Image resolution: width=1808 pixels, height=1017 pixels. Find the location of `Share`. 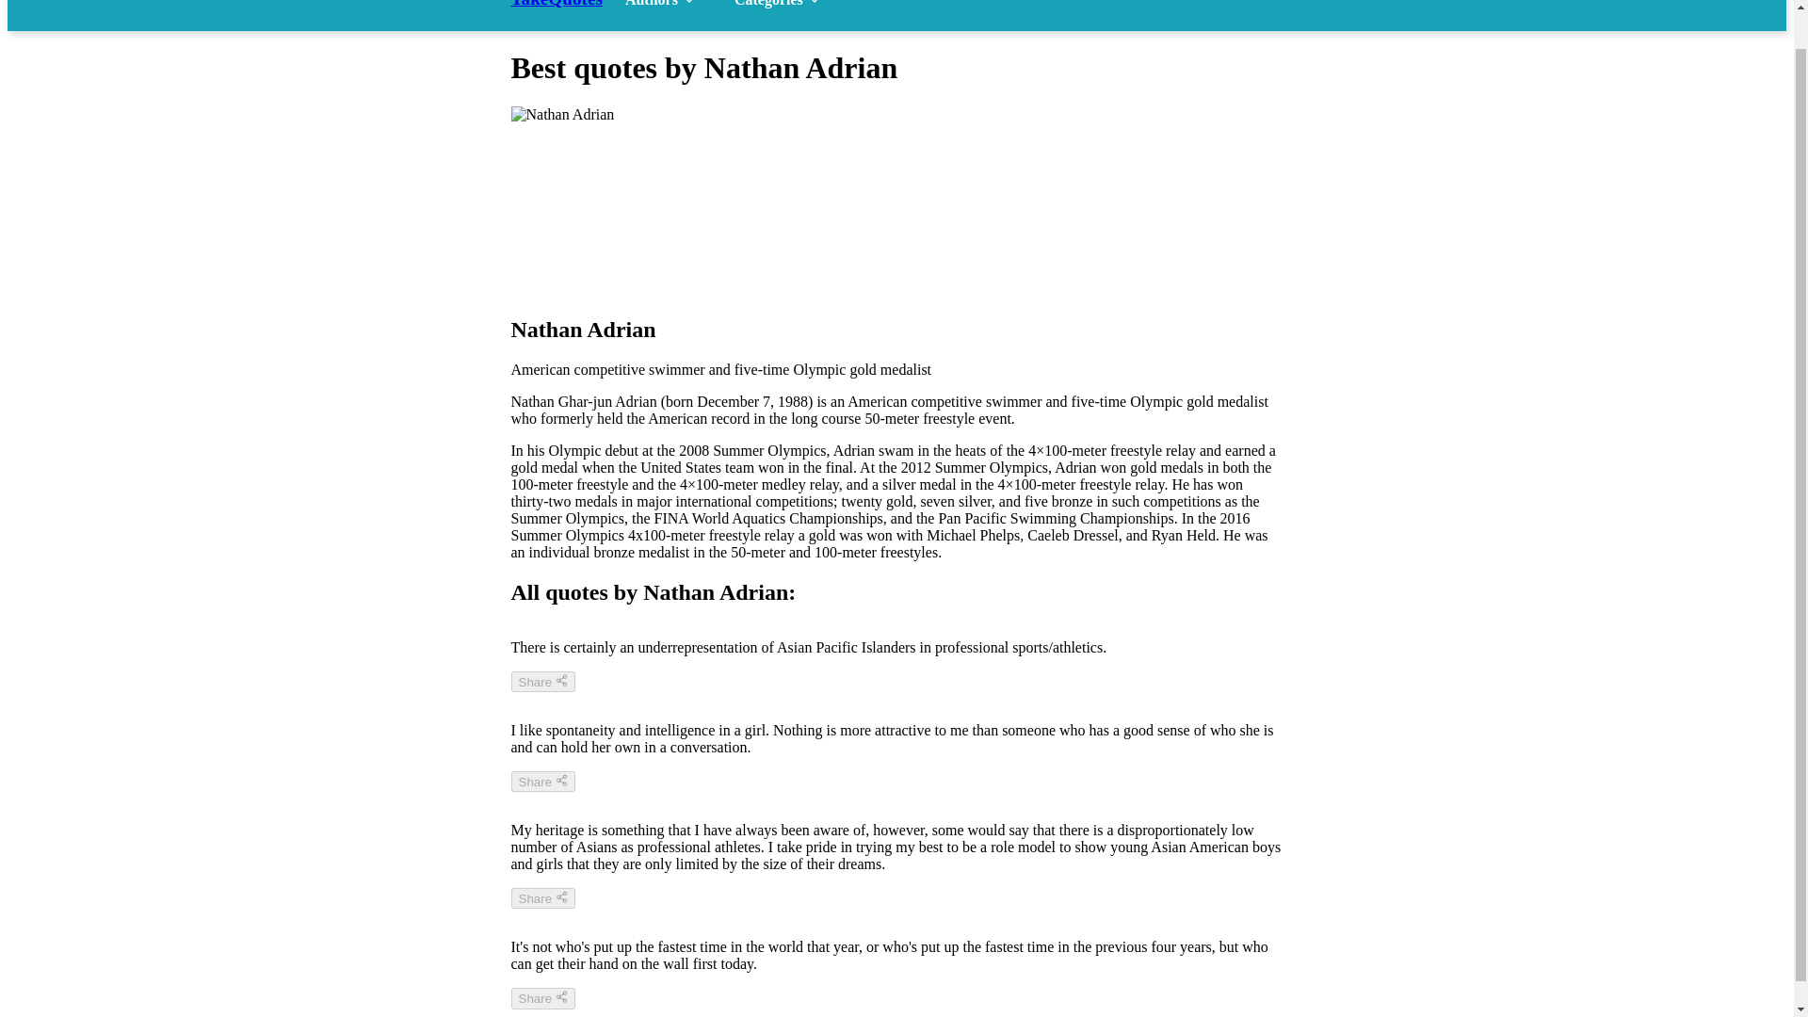

Share is located at coordinates (542, 898).